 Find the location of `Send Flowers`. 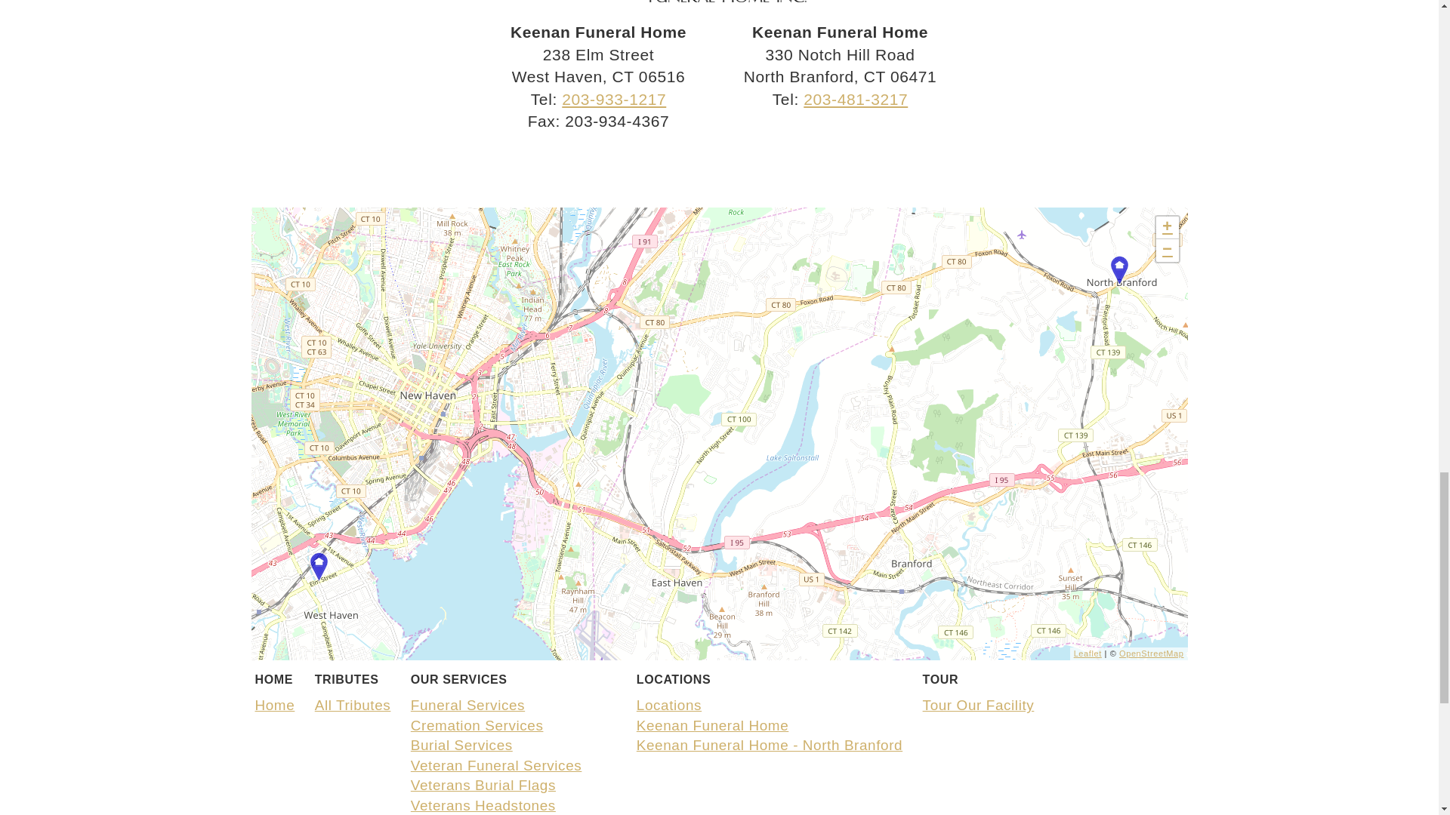

Send Flowers is located at coordinates (663, 165).